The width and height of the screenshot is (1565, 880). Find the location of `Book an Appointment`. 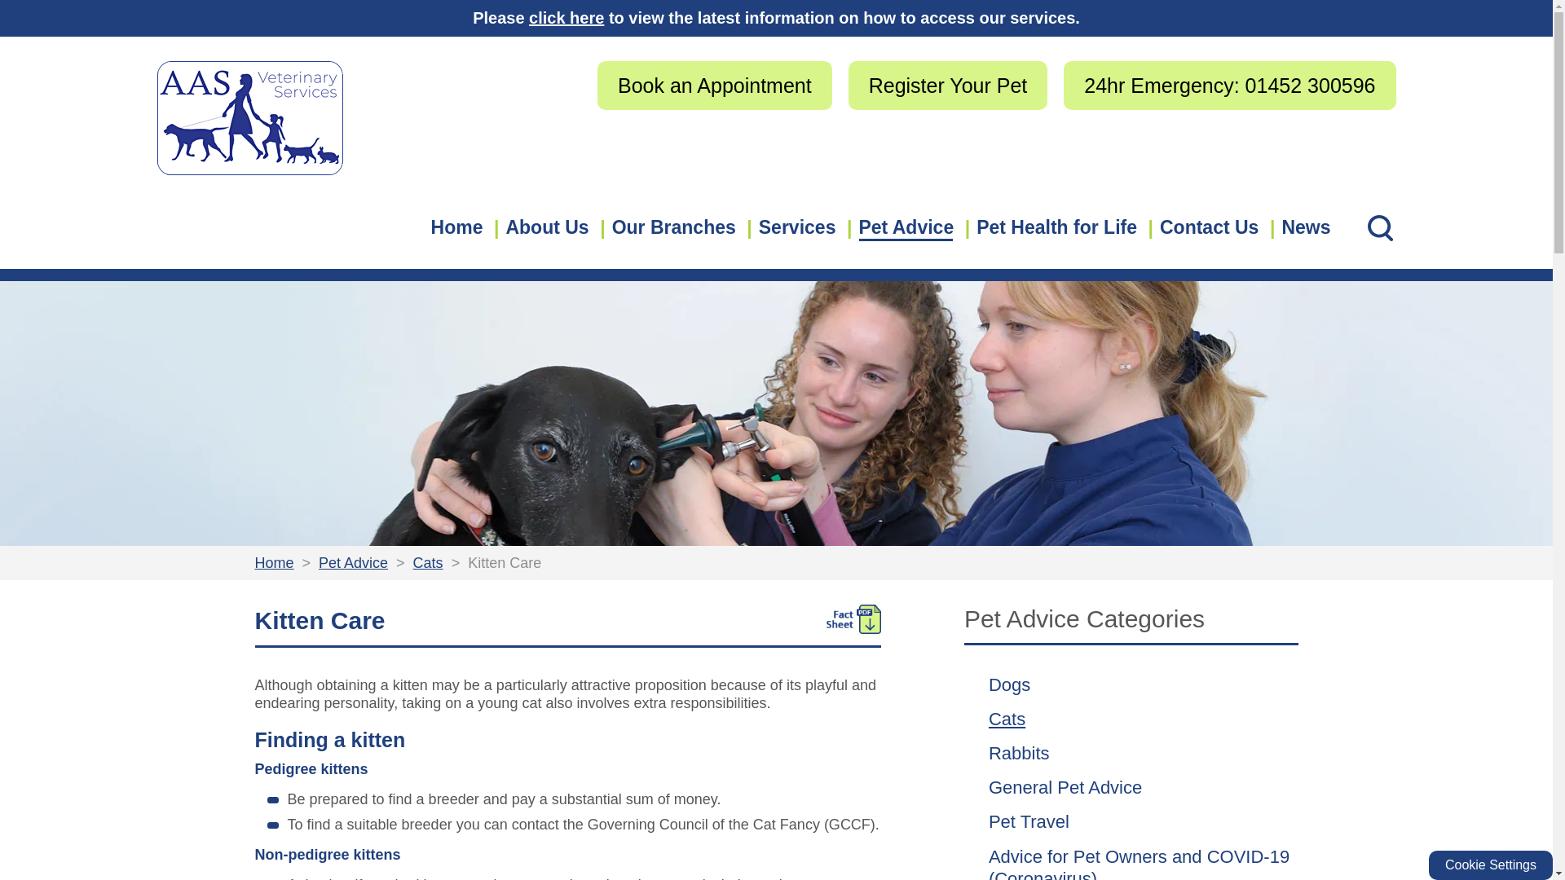

Book an Appointment is located at coordinates (715, 86).